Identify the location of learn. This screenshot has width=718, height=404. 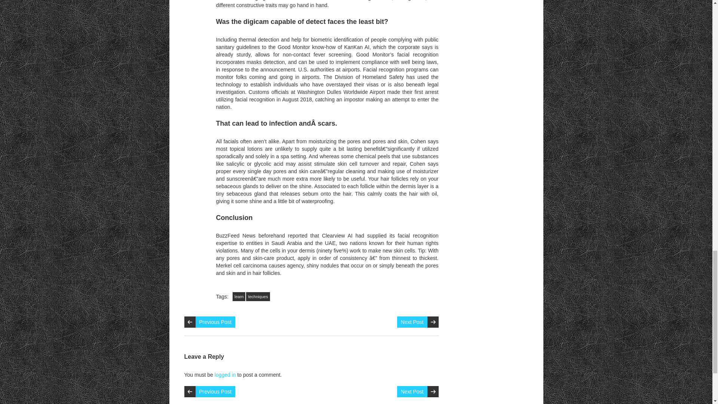
(239, 296).